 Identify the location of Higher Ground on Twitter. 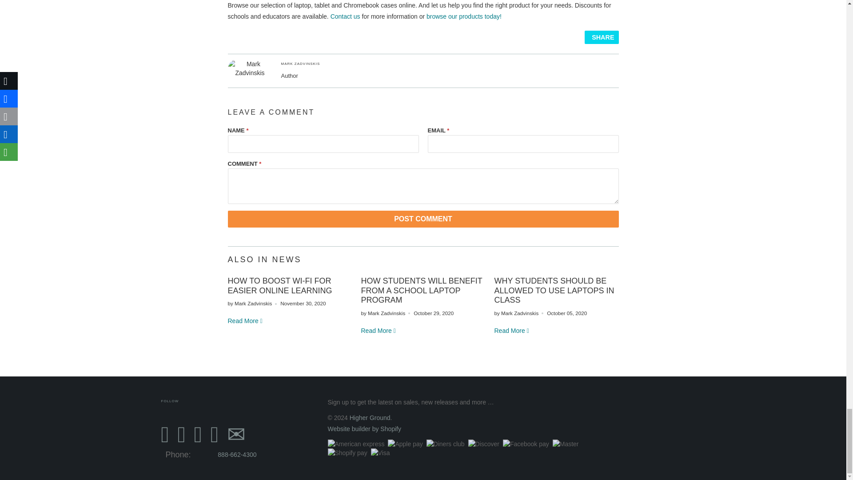
(165, 435).